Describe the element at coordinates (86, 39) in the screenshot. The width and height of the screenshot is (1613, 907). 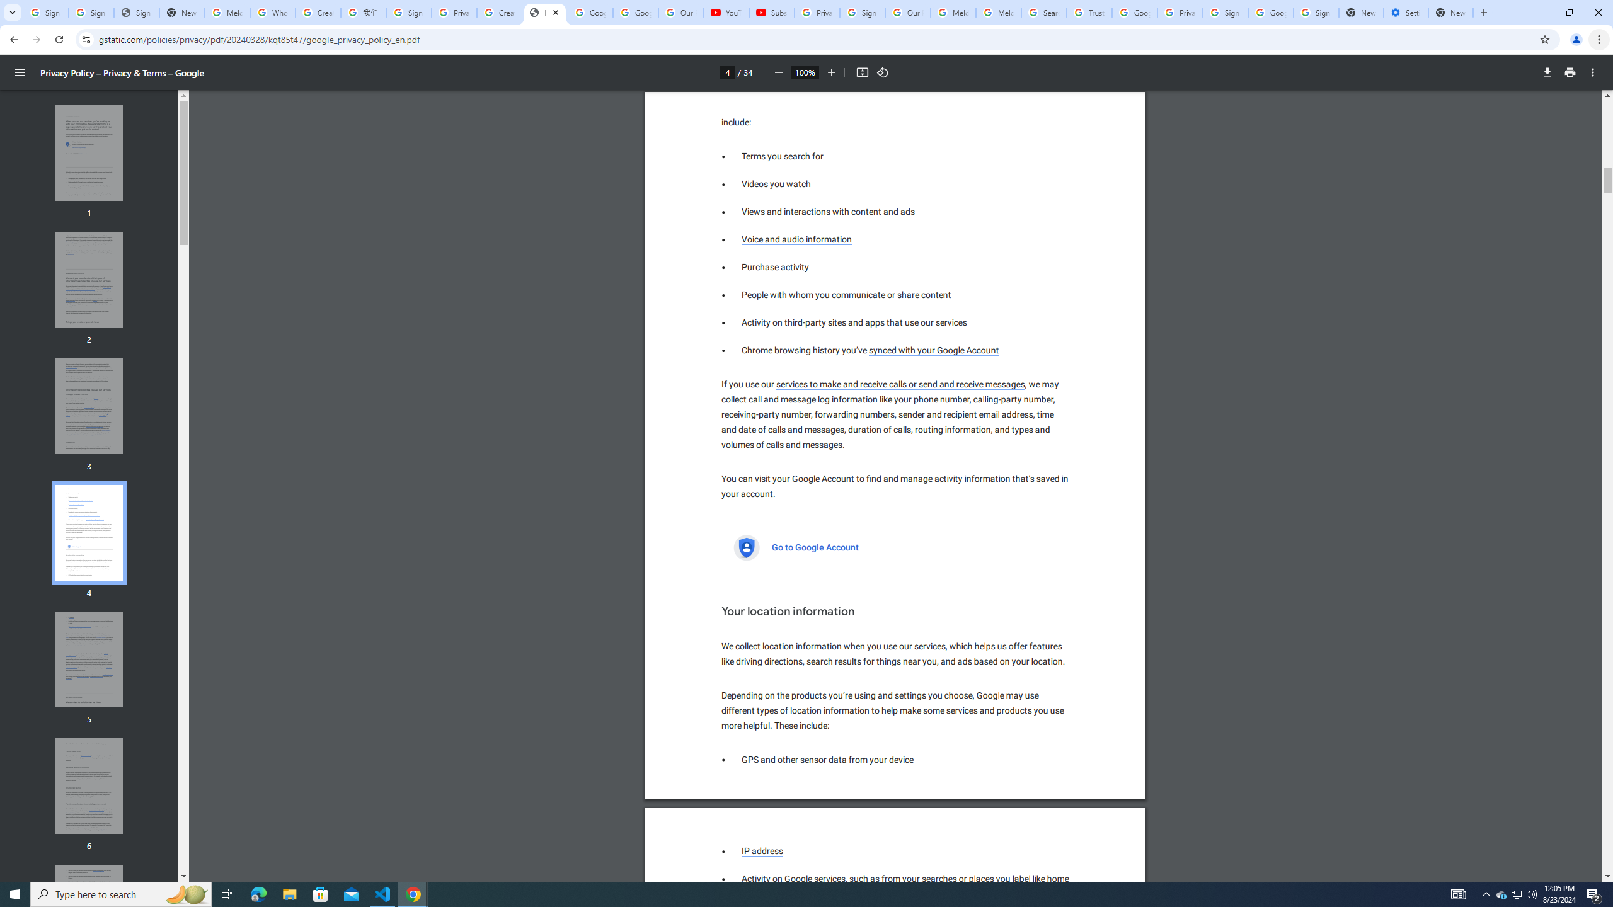
I see `View site information` at that location.